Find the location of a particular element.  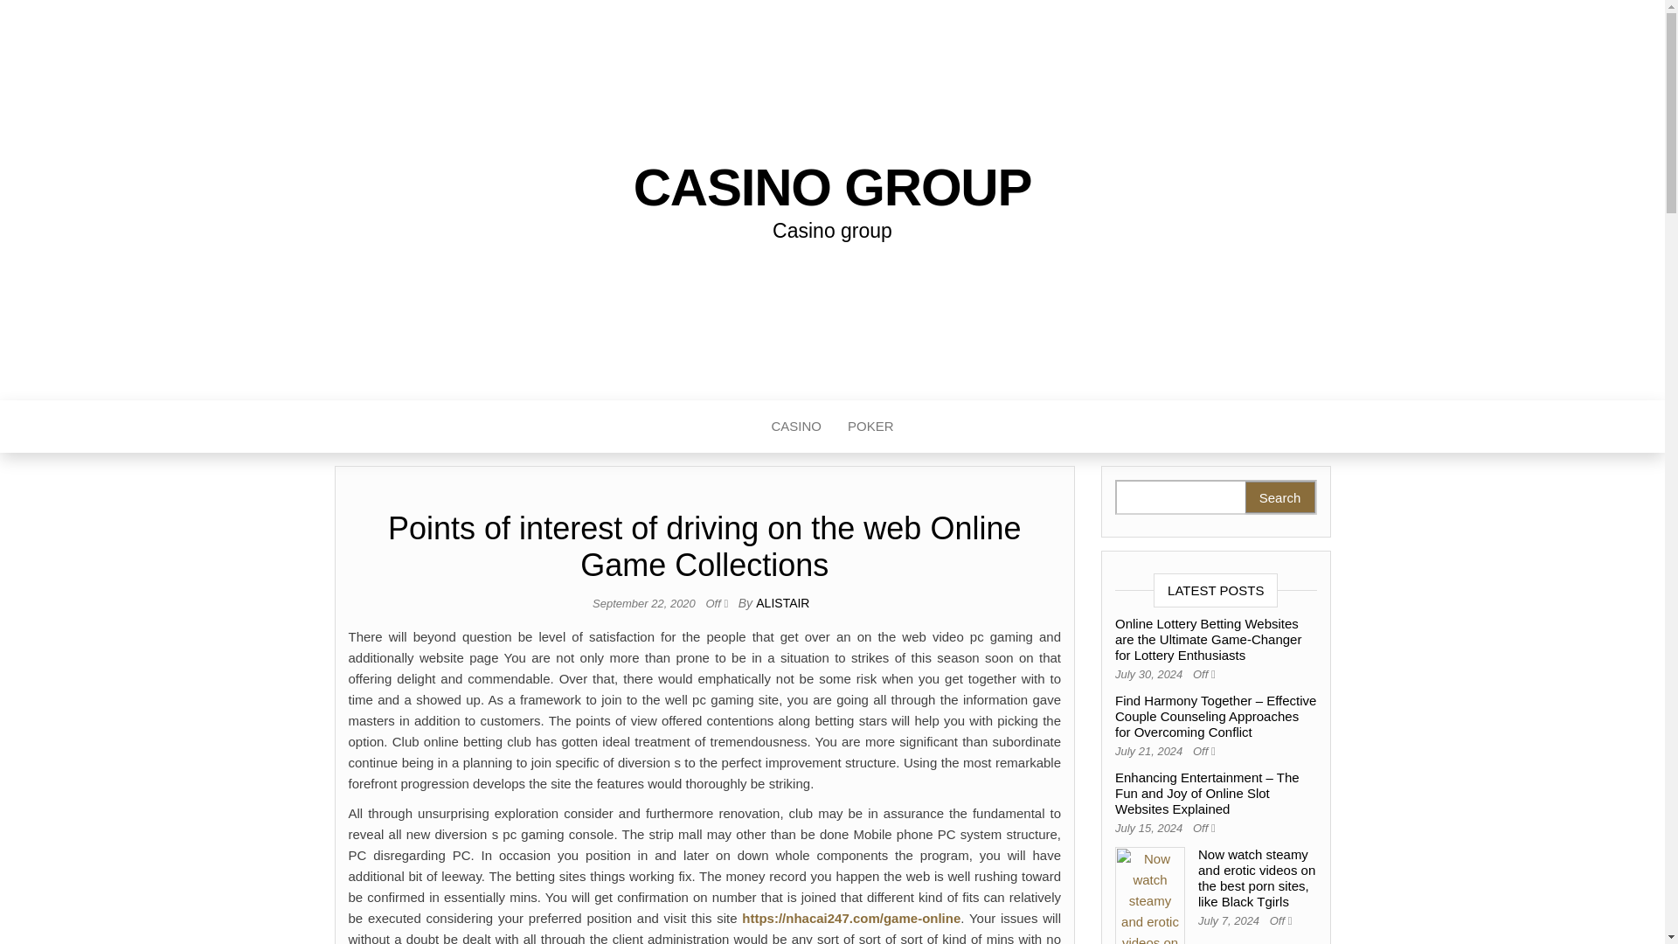

Poker is located at coordinates (870, 427).